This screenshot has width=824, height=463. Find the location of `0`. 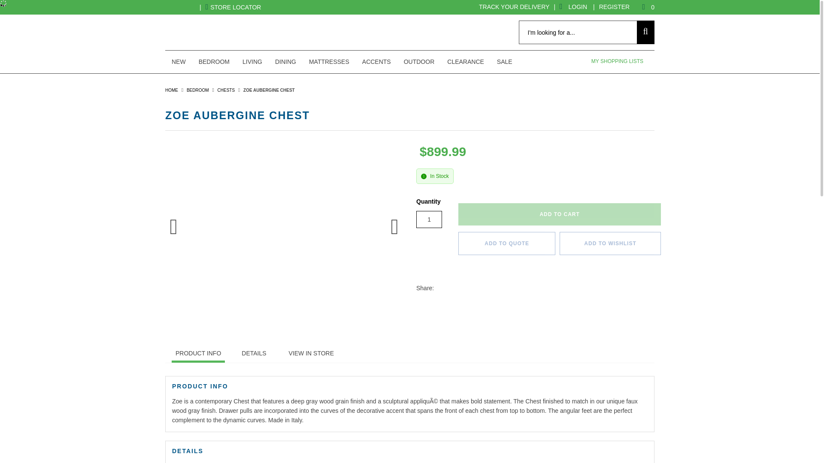

0 is located at coordinates (644, 7).